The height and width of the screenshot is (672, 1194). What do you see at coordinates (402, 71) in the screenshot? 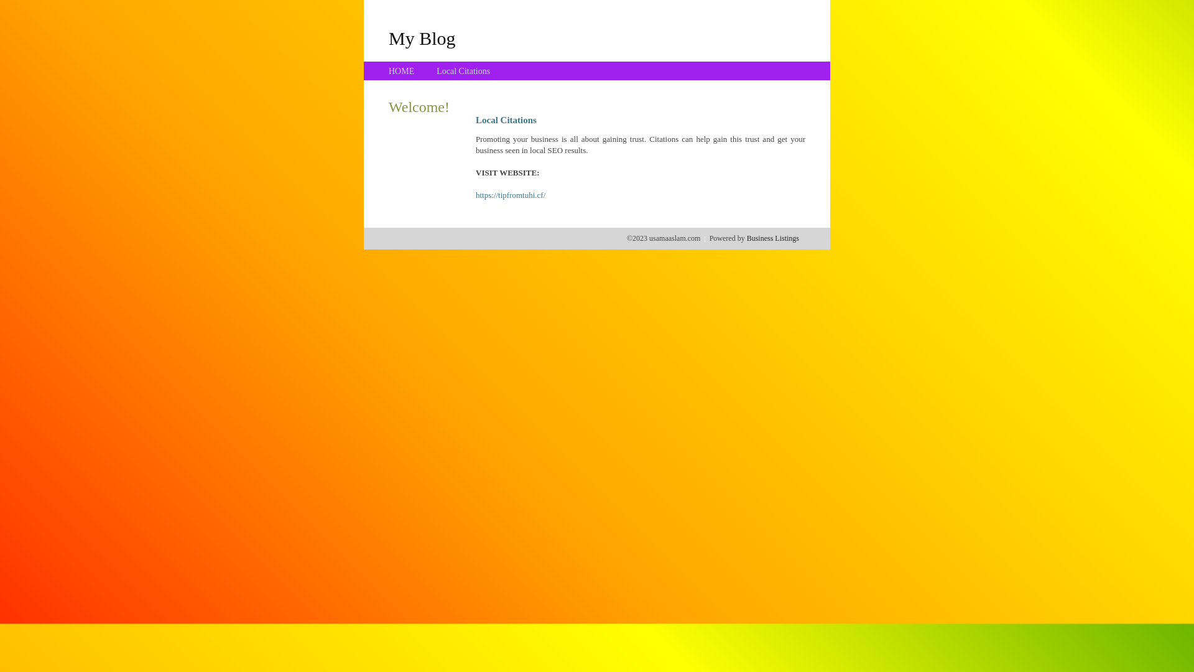
I see `HOME` at bounding box center [402, 71].